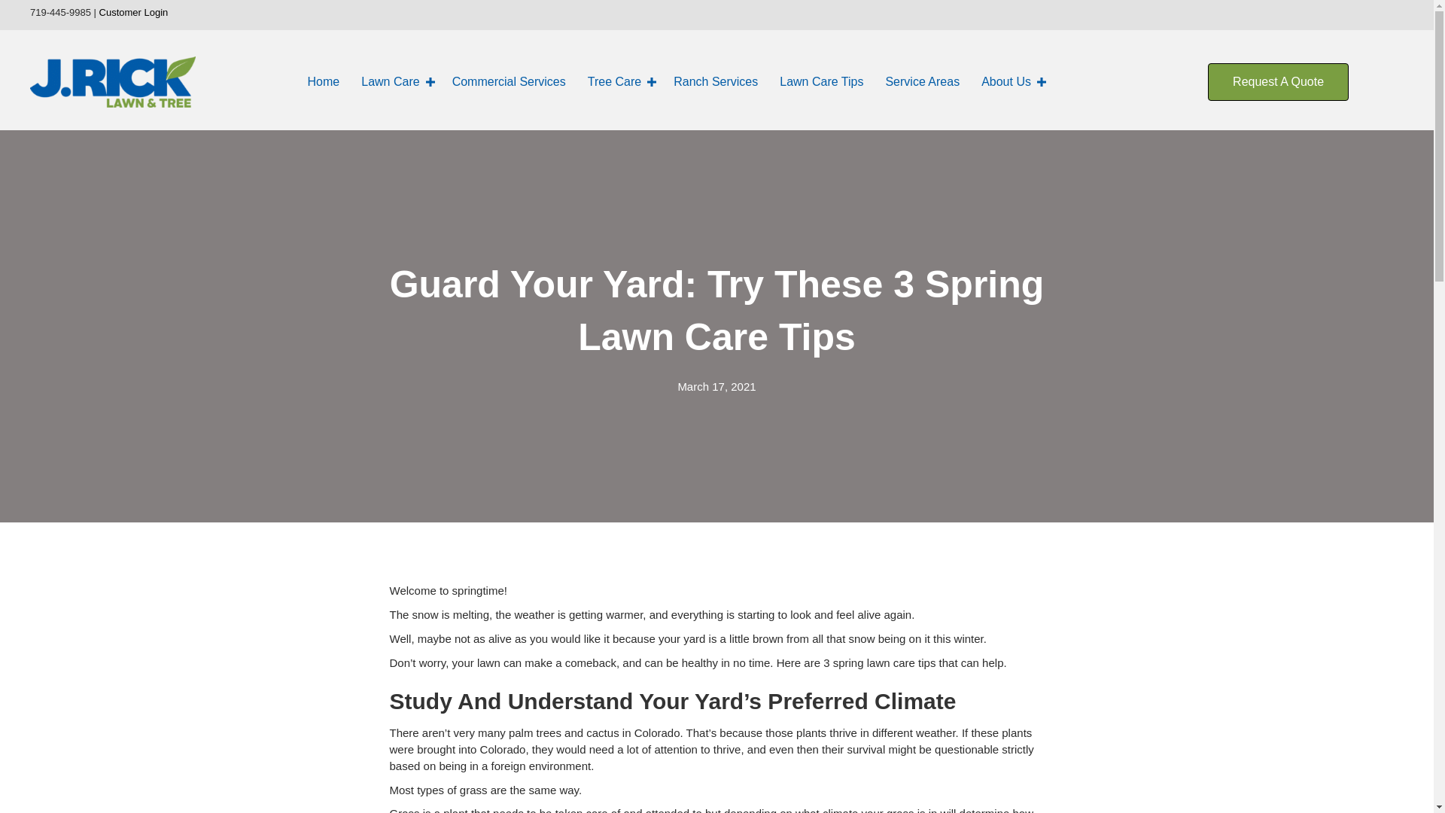 Image resolution: width=1445 pixels, height=813 pixels. What do you see at coordinates (619, 81) in the screenshot?
I see `Tree Care` at bounding box center [619, 81].